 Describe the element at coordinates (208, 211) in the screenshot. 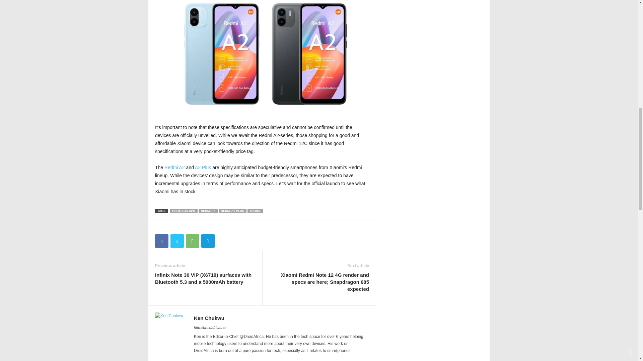

I see `REDMI A2` at that location.